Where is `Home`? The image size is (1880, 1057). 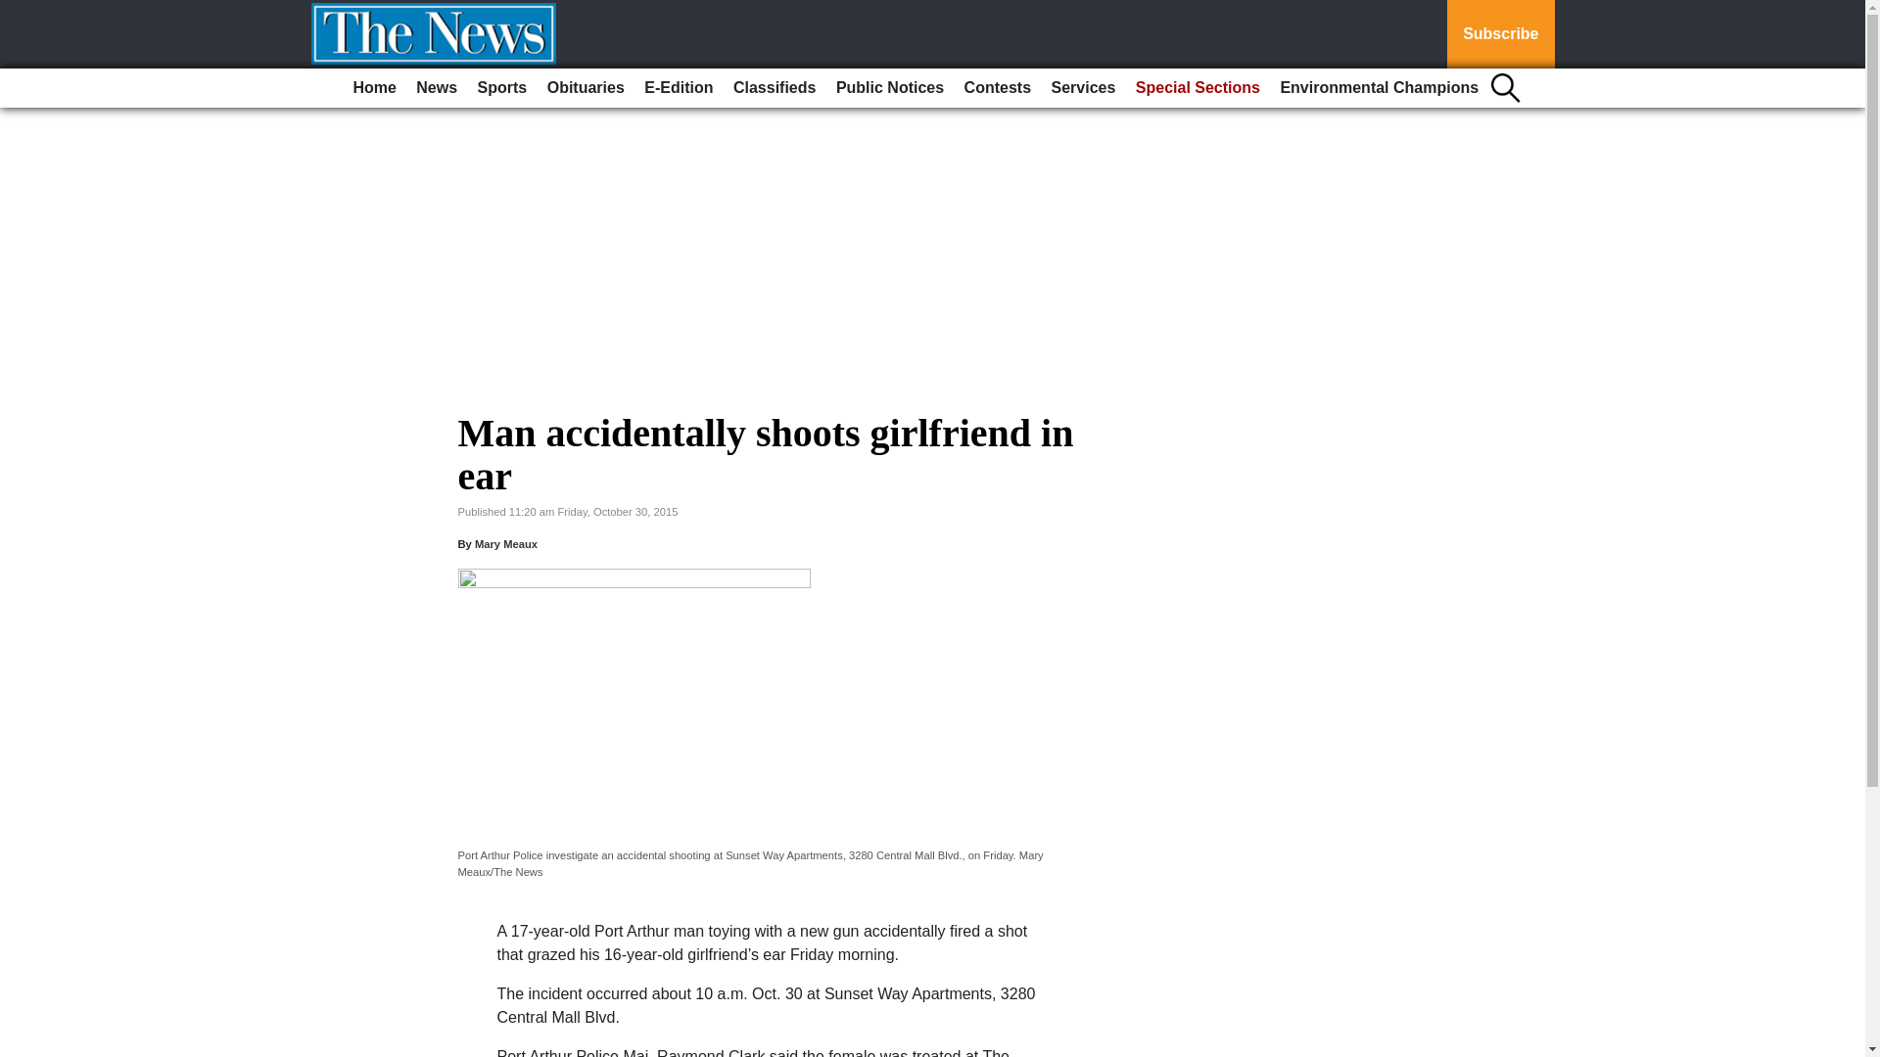 Home is located at coordinates (374, 88).